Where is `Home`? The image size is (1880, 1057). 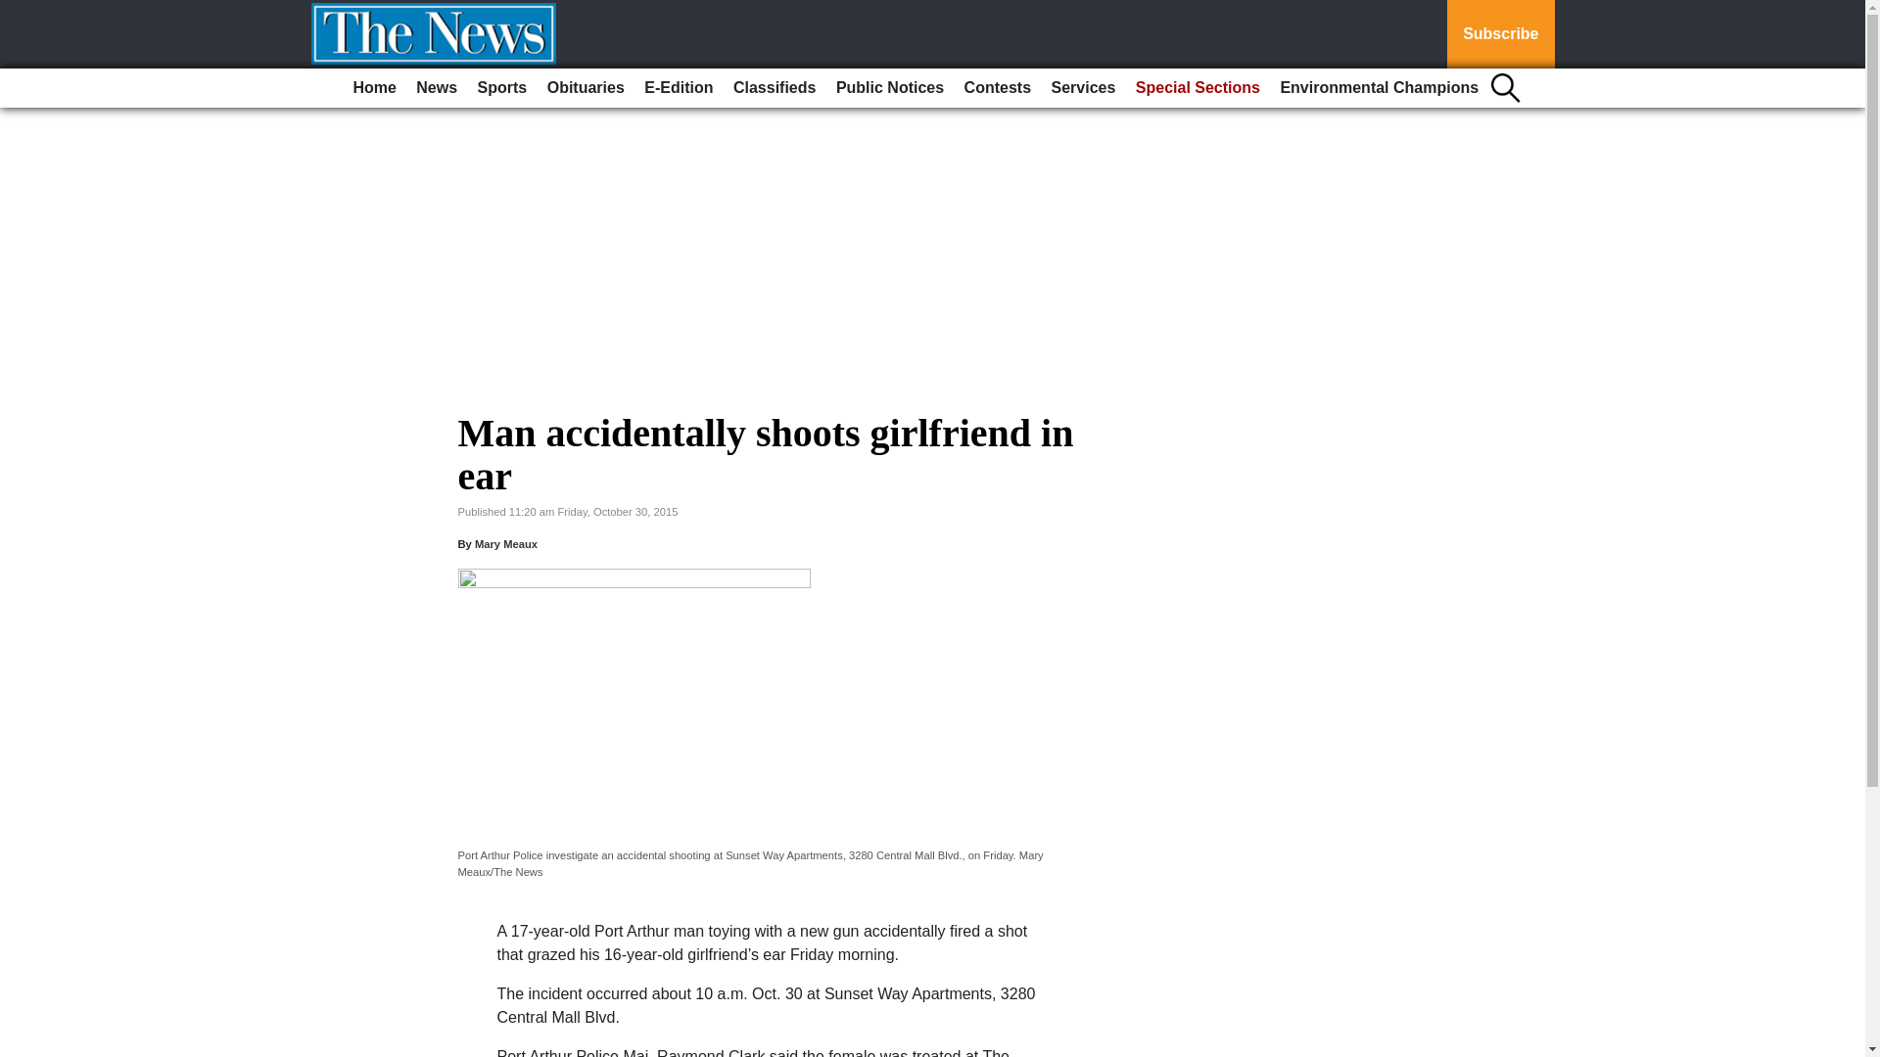 Home is located at coordinates (374, 88).